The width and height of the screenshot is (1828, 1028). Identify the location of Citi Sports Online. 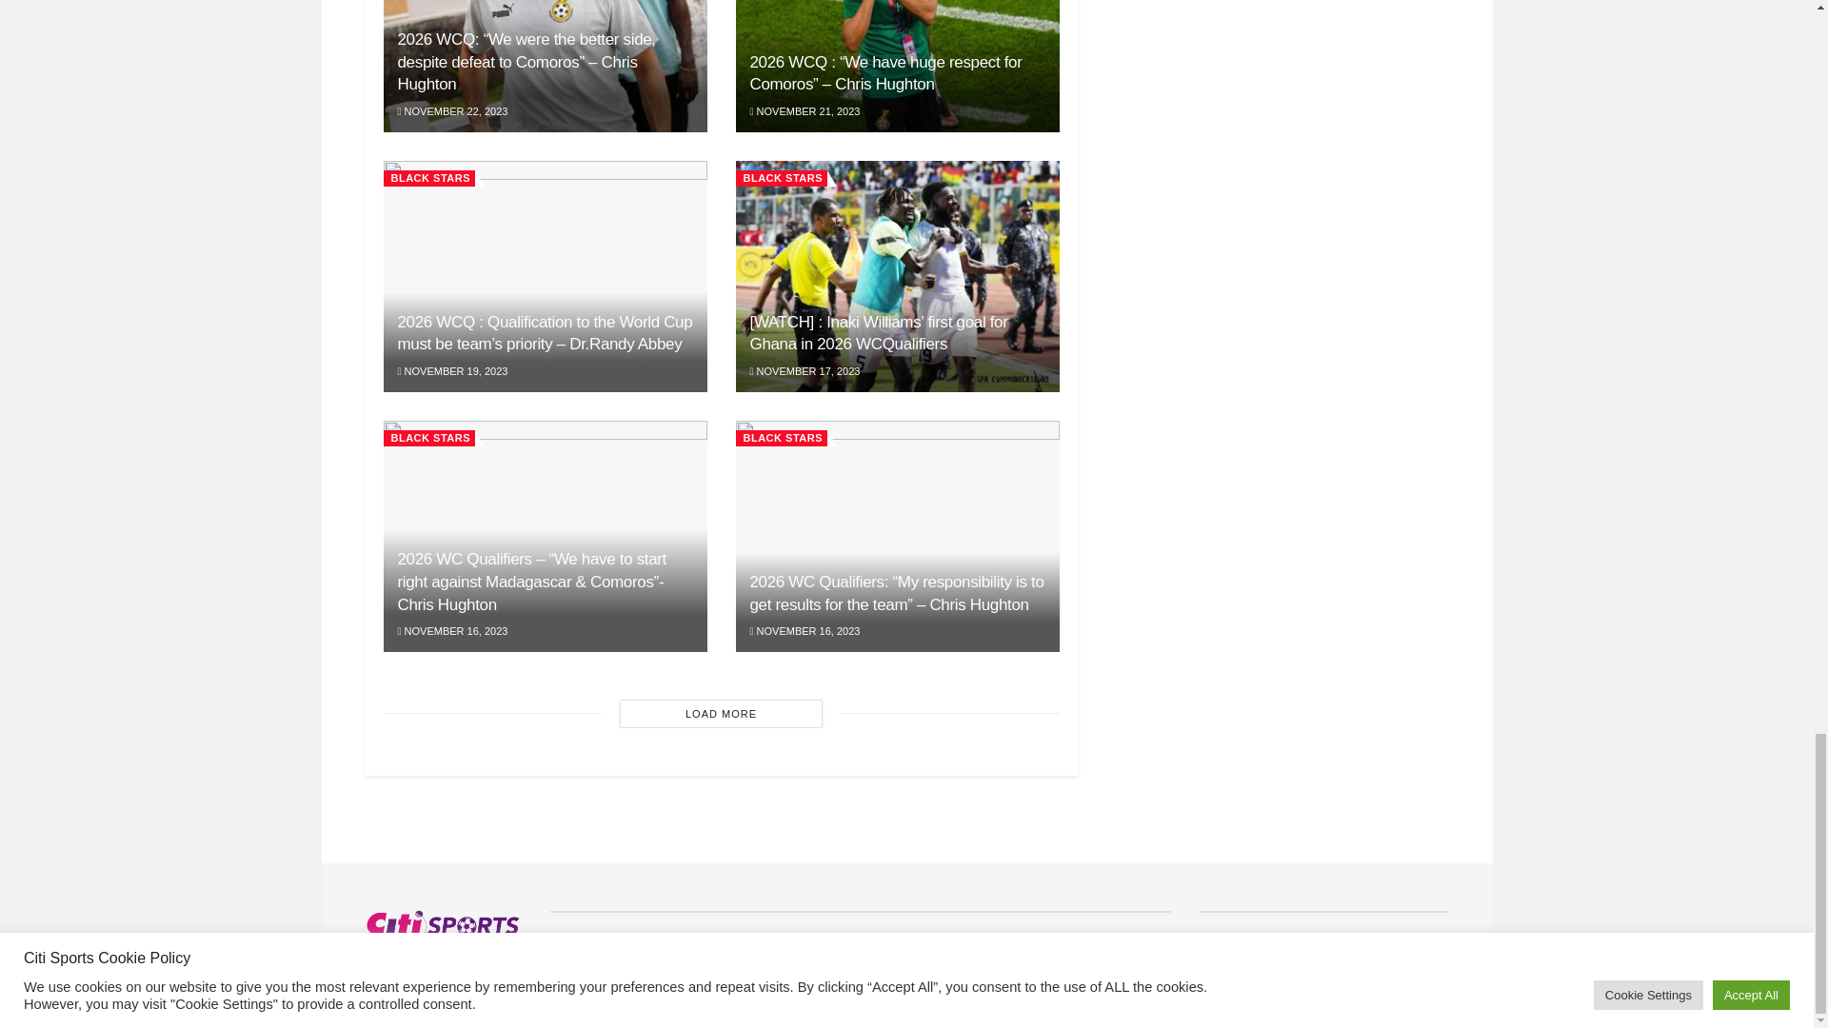
(448, 977).